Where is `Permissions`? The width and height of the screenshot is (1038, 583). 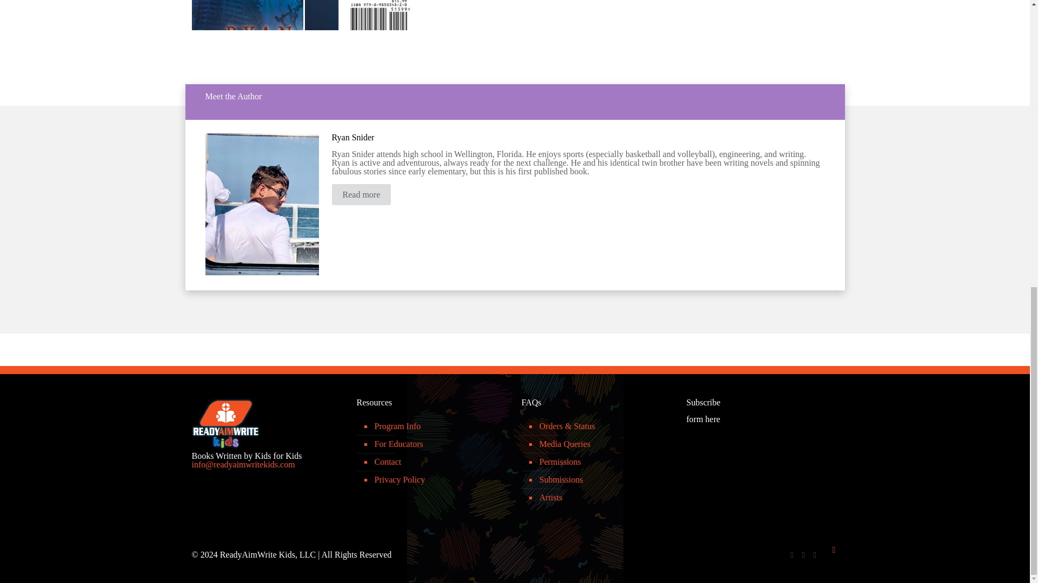
Permissions is located at coordinates (602, 462).